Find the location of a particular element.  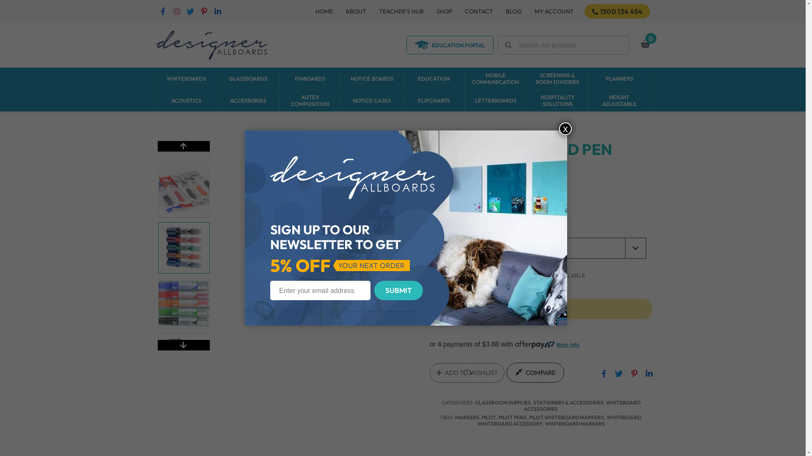

ACOUSTICS is located at coordinates (187, 100).